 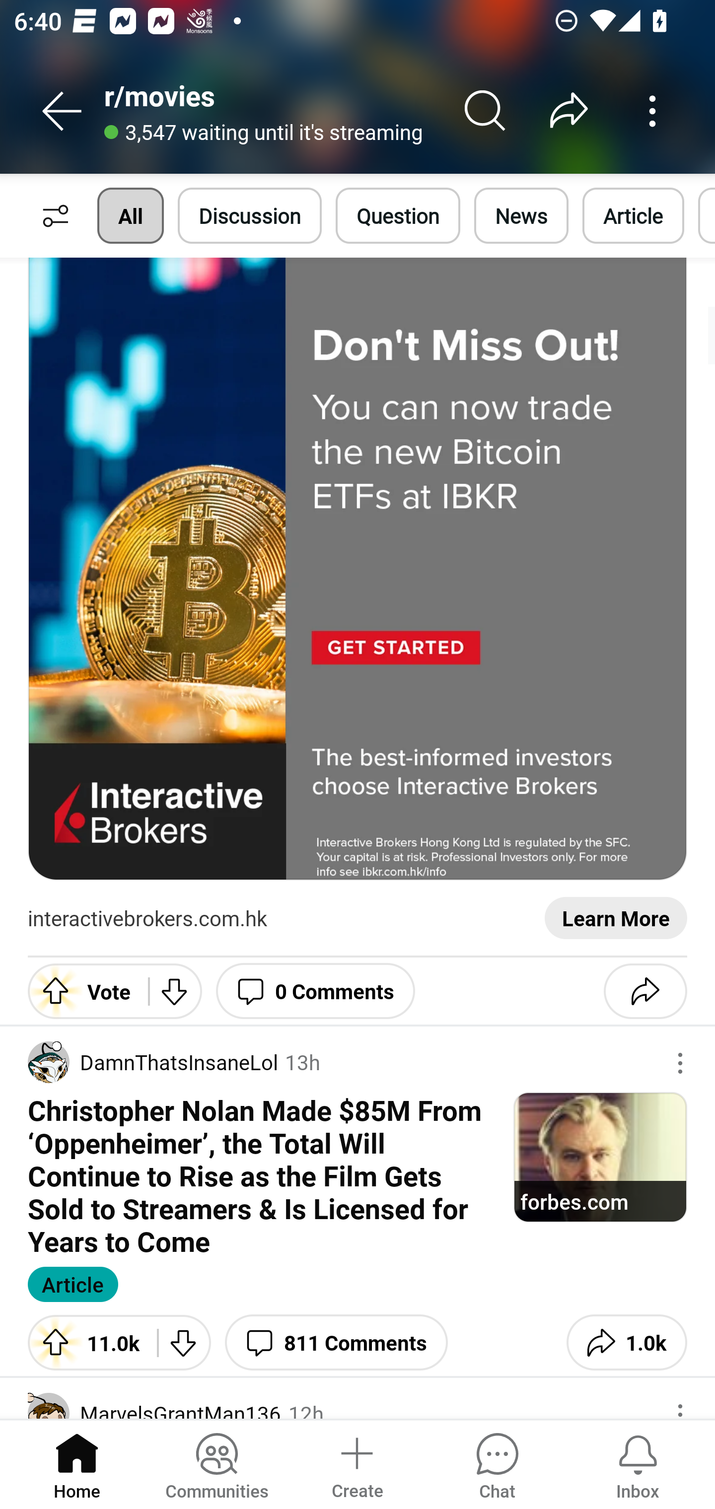 What do you see at coordinates (357, 1463) in the screenshot?
I see `Create a post Create` at bounding box center [357, 1463].